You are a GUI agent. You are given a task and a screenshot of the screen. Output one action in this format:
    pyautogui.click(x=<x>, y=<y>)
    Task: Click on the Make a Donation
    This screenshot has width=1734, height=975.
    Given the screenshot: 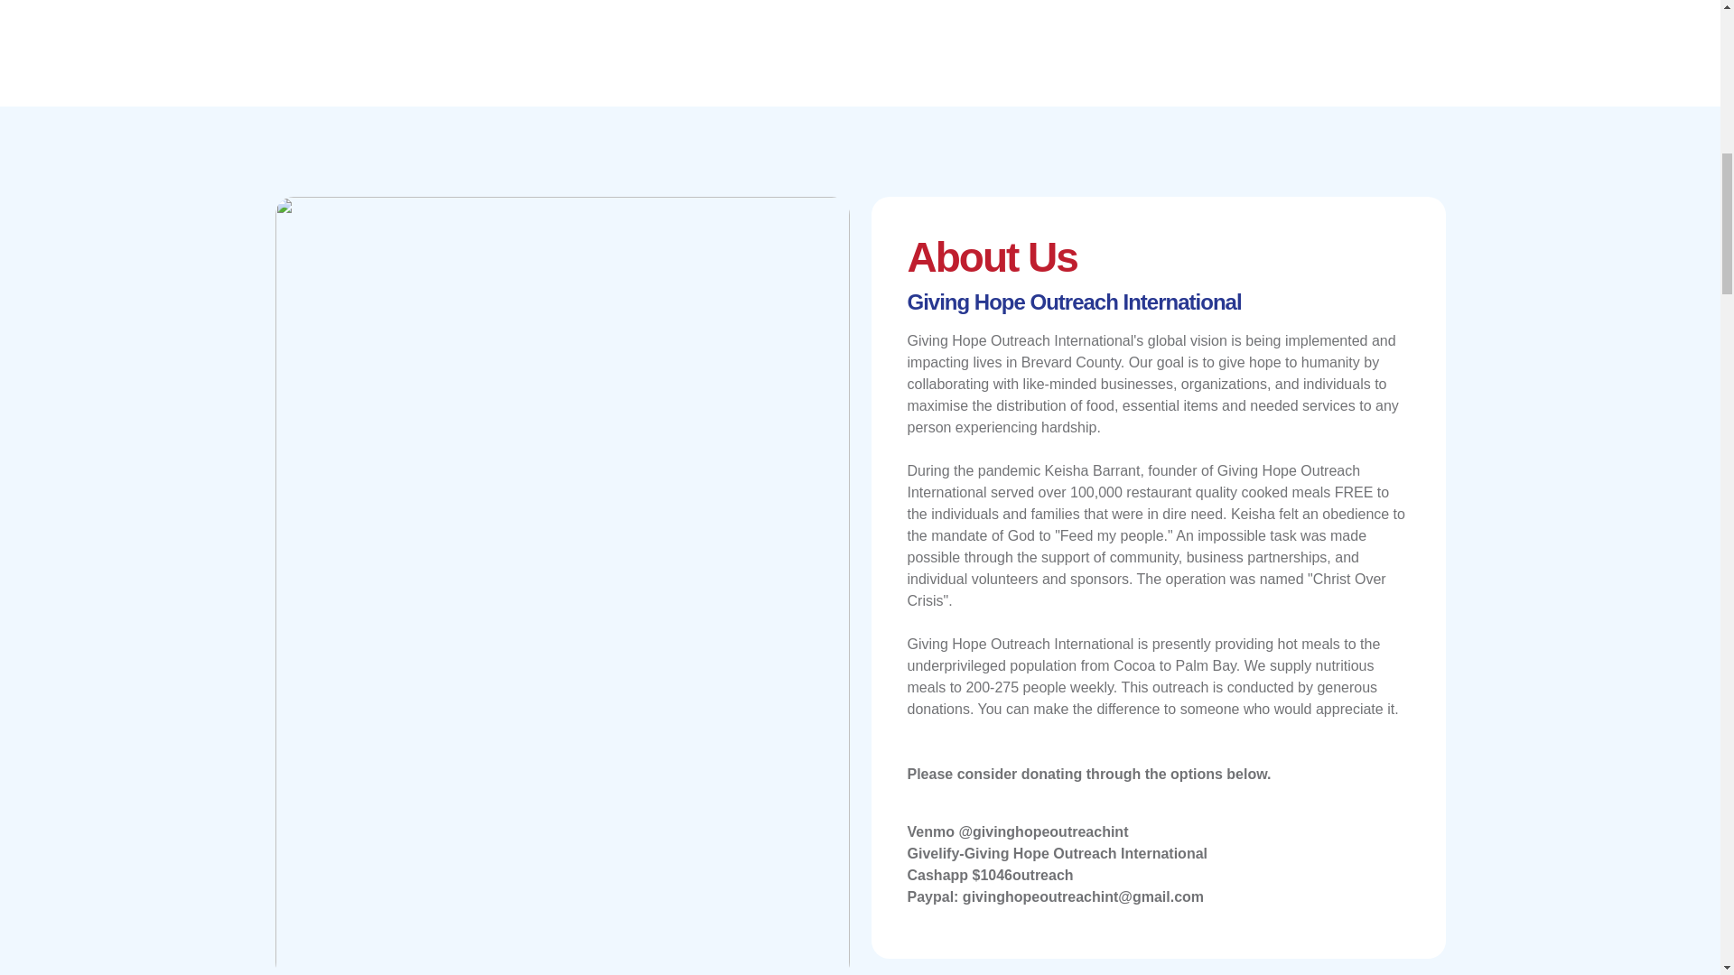 What is the action you would take?
    pyautogui.click(x=1009, y=2)
    